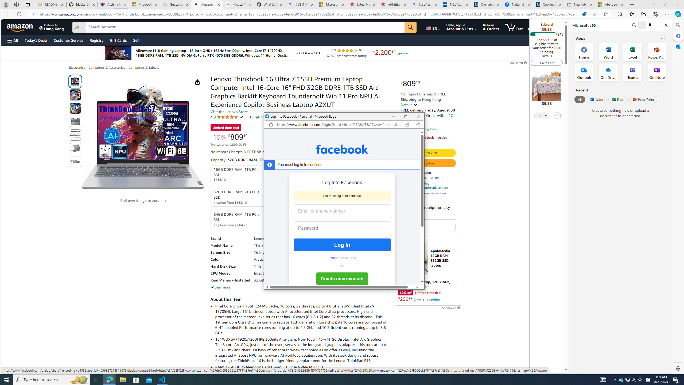 The image size is (684, 385). I want to click on Forgot account?, so click(342, 258).